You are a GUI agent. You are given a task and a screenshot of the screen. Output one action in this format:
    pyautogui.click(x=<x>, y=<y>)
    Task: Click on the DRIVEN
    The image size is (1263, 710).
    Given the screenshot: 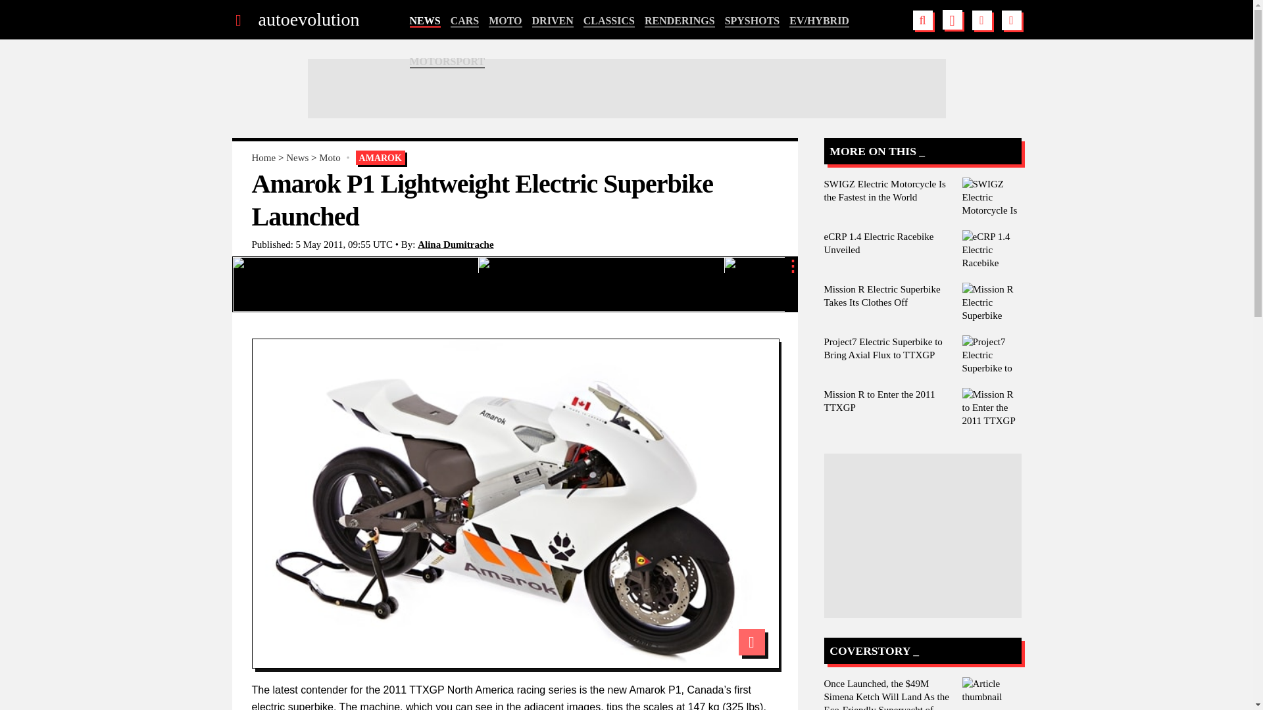 What is the action you would take?
    pyautogui.click(x=553, y=21)
    